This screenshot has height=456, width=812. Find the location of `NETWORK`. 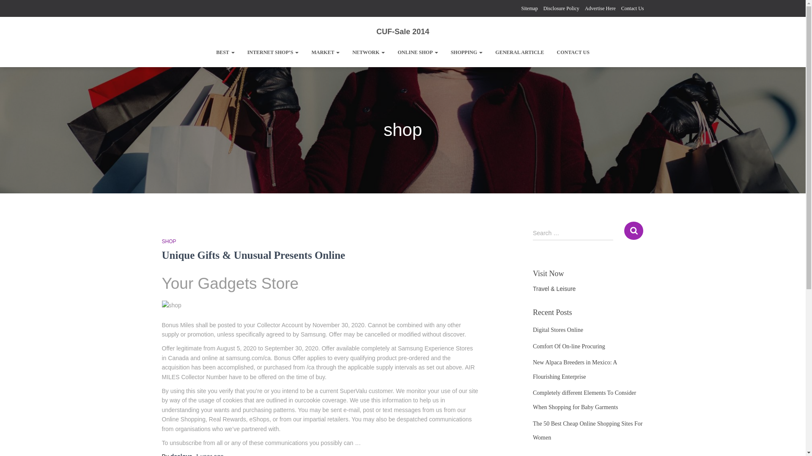

NETWORK is located at coordinates (368, 52).